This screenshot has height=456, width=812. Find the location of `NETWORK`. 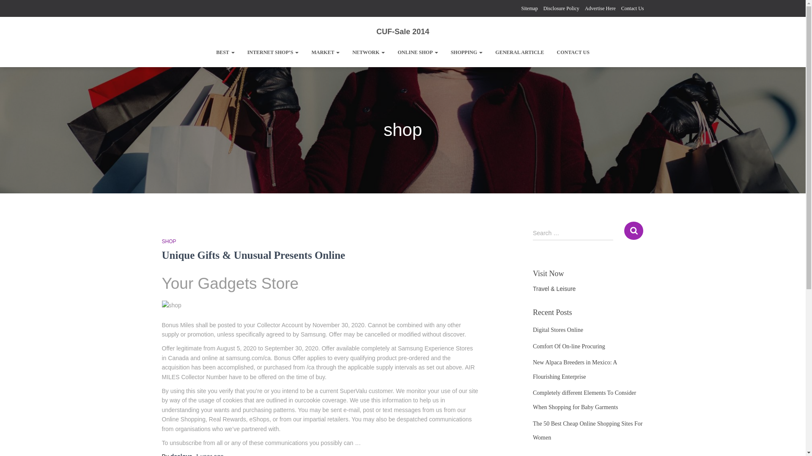

NETWORK is located at coordinates (368, 52).